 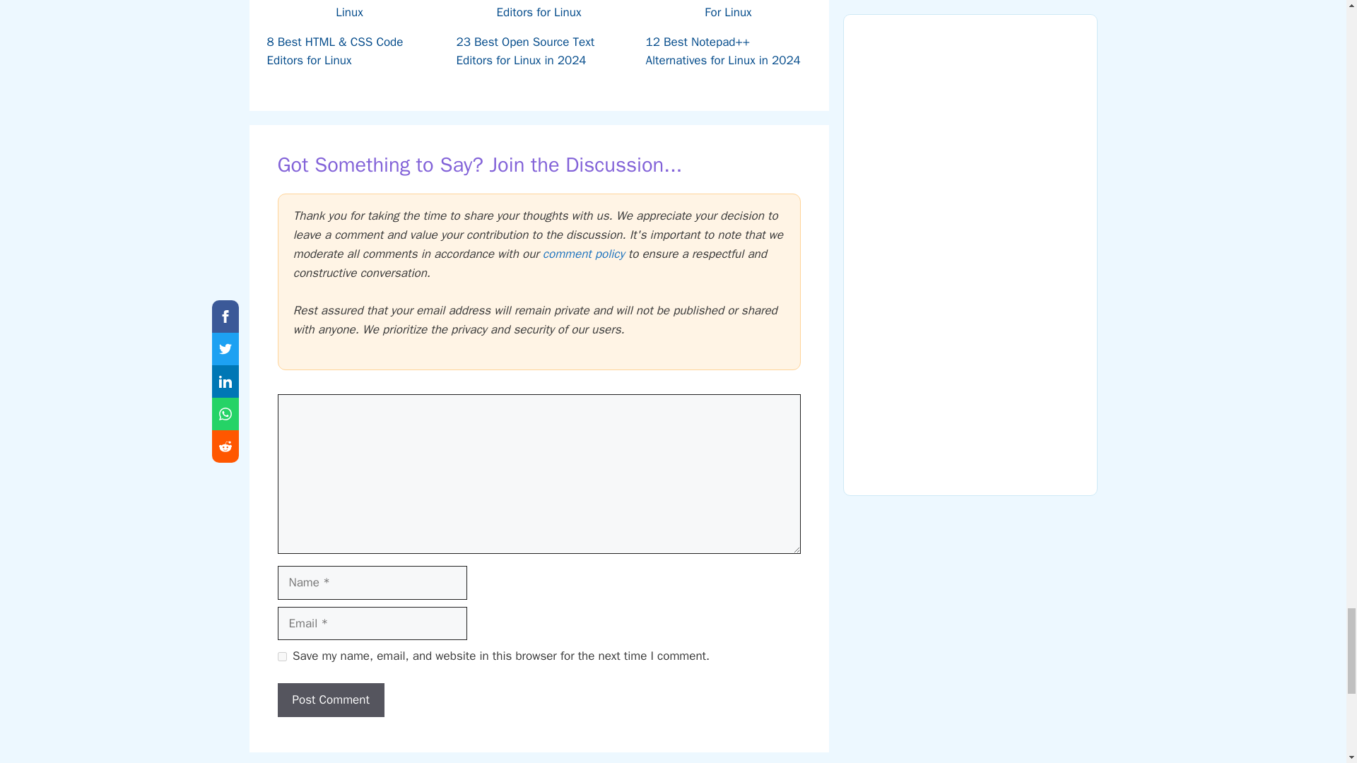 I want to click on Post Comment, so click(x=330, y=699).